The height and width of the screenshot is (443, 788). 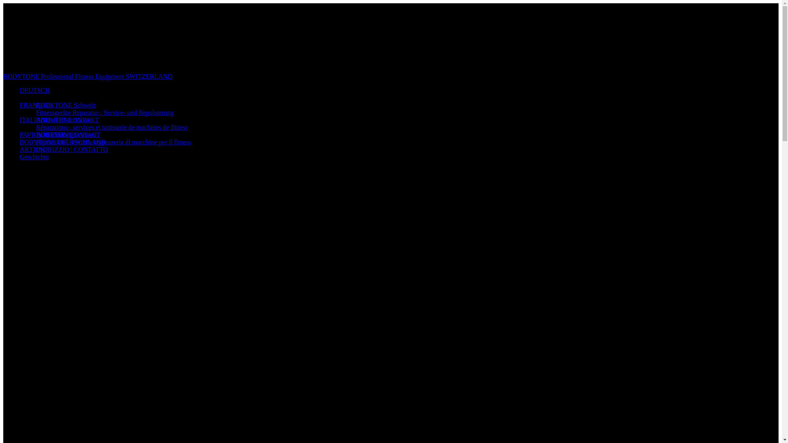 What do you see at coordinates (67, 120) in the screenshot?
I see `ANFAHRT KONTAKT` at bounding box center [67, 120].